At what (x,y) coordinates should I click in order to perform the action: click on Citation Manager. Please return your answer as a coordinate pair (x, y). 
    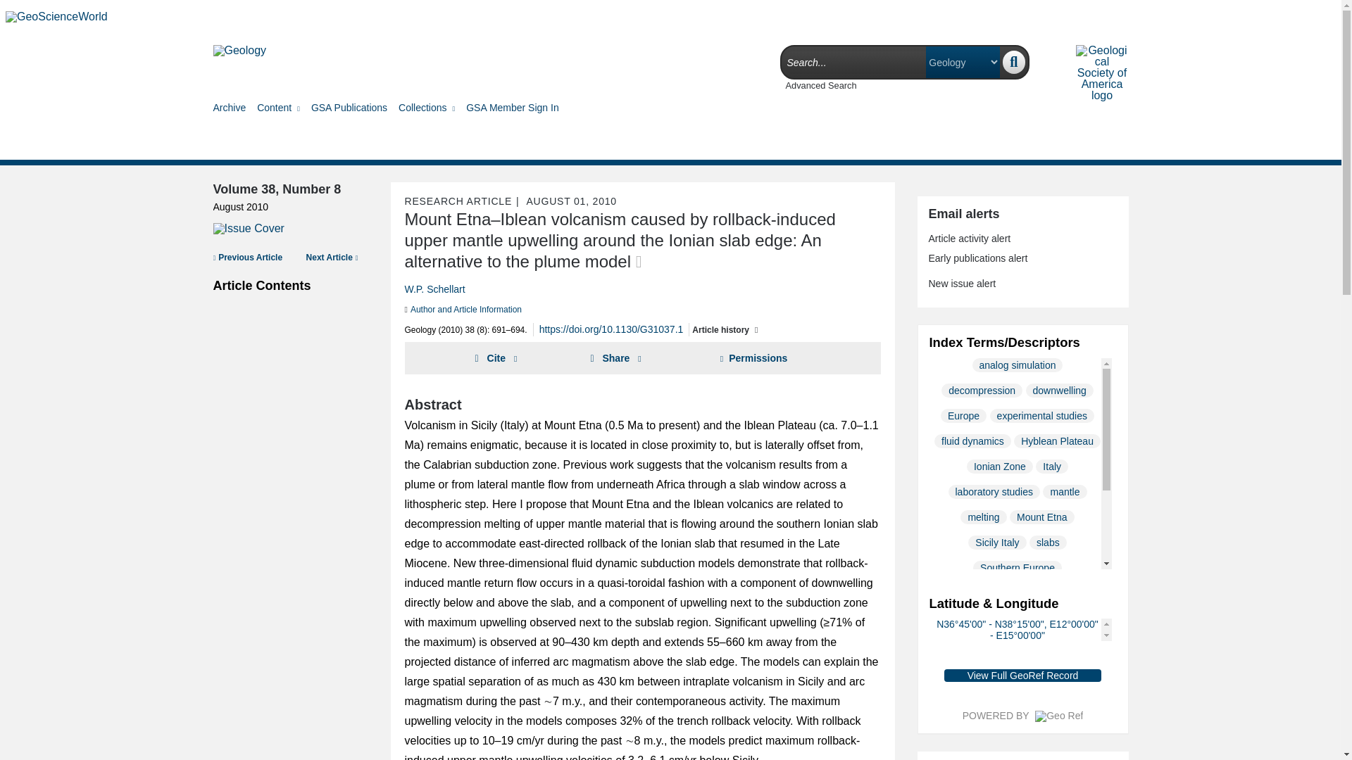
    Looking at the image, I should click on (479, 17).